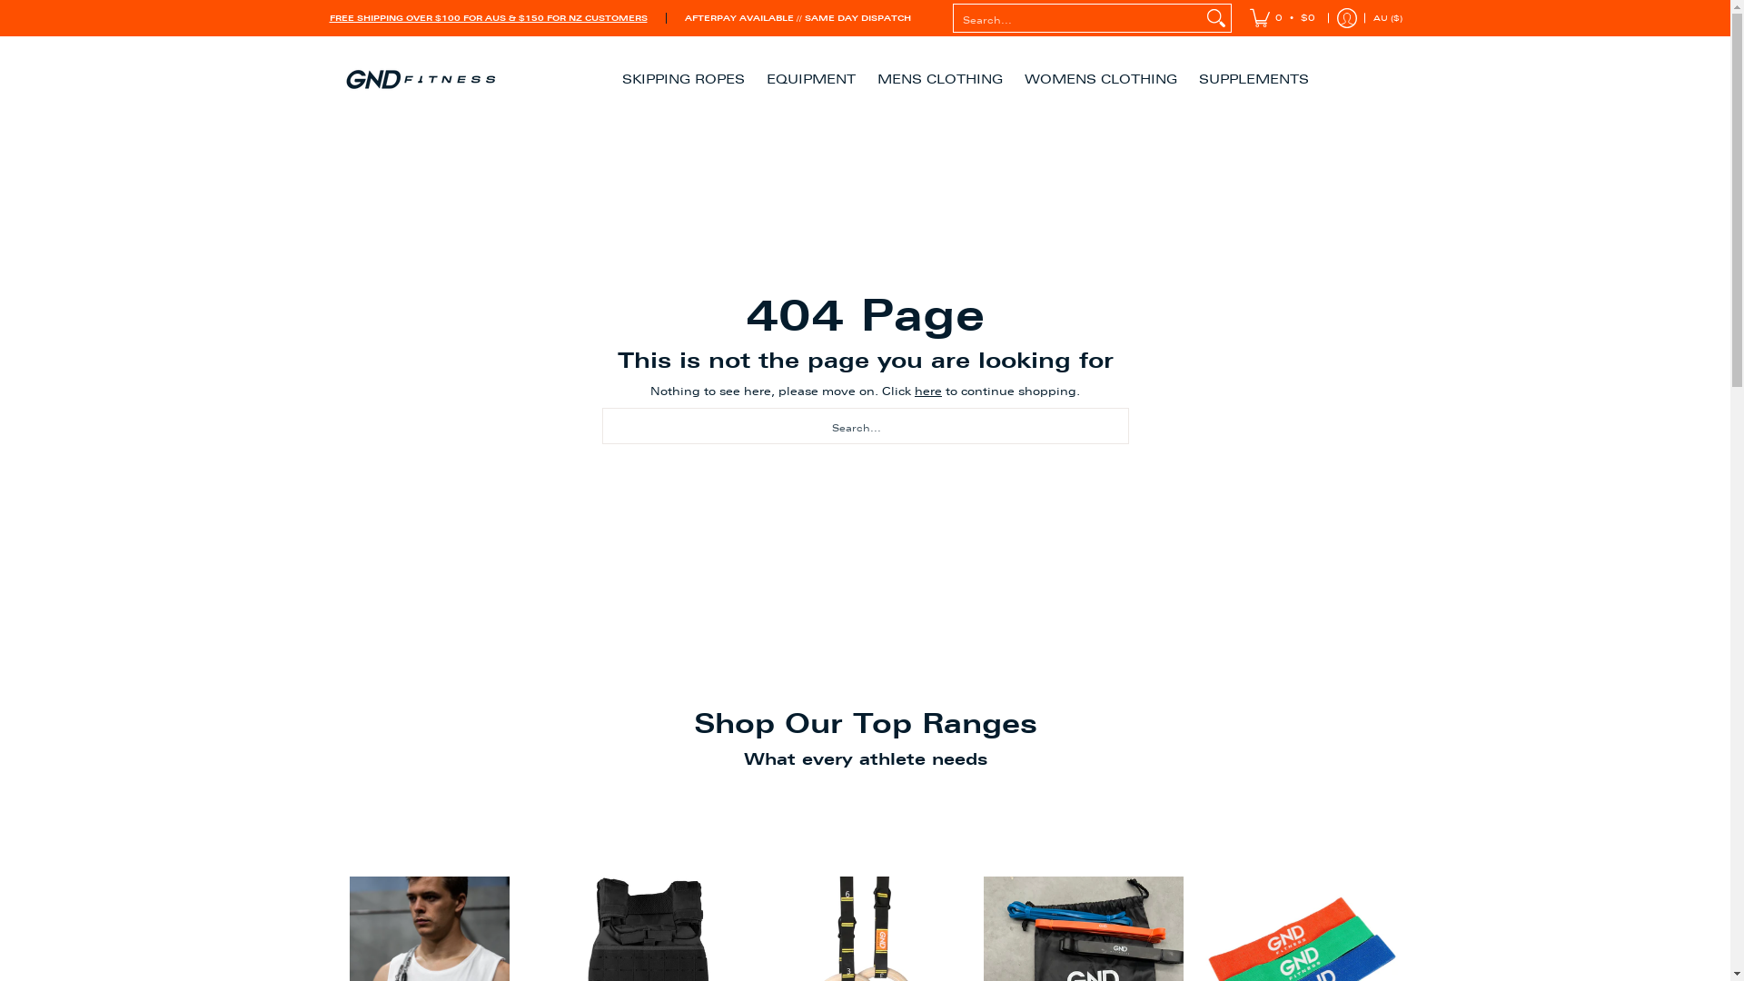 The width and height of the screenshot is (1744, 981). What do you see at coordinates (1181, 748) in the screenshot?
I see `DJ` at bounding box center [1181, 748].